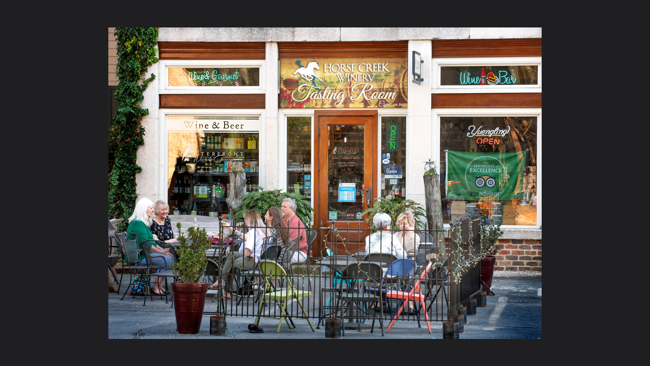 This screenshot has width=650, height=366. Describe the element at coordinates (617, 229) in the screenshot. I see `BUY PHOTOS` at that location.